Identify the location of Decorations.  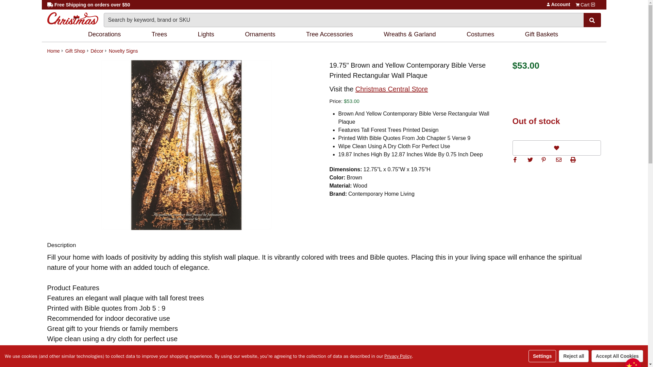
(105, 35).